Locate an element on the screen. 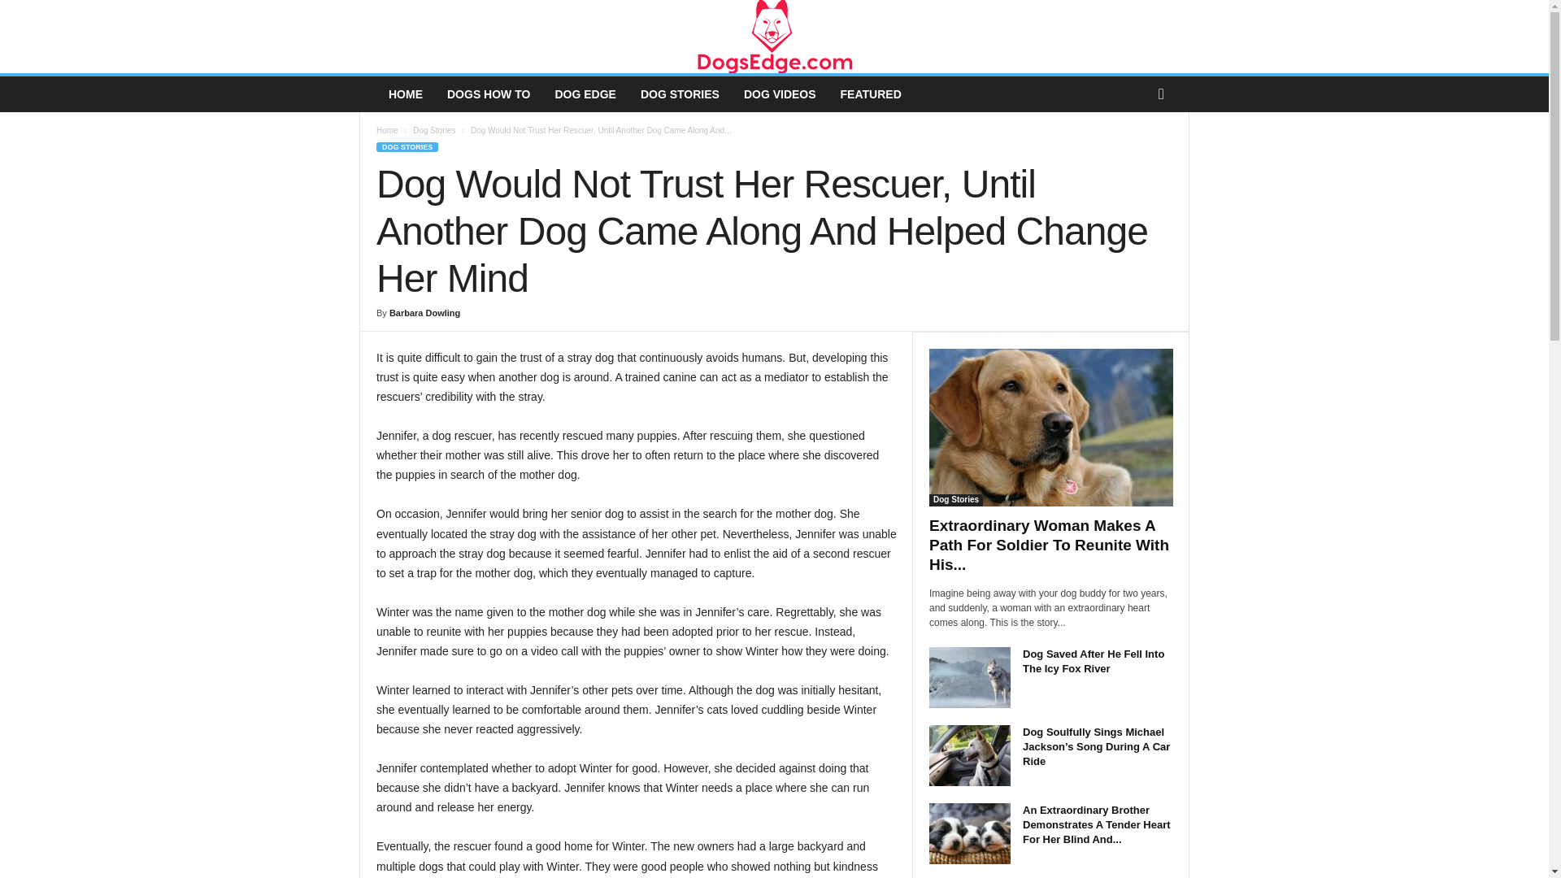  DOG STORIES is located at coordinates (407, 146).